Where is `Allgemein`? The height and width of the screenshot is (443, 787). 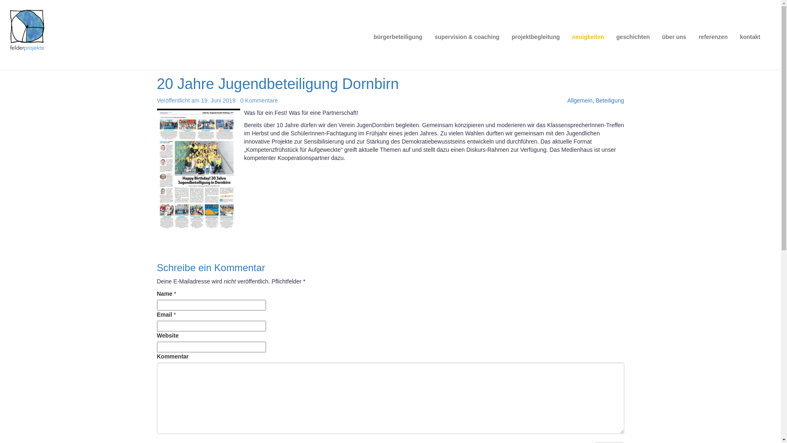 Allgemein is located at coordinates (580, 100).